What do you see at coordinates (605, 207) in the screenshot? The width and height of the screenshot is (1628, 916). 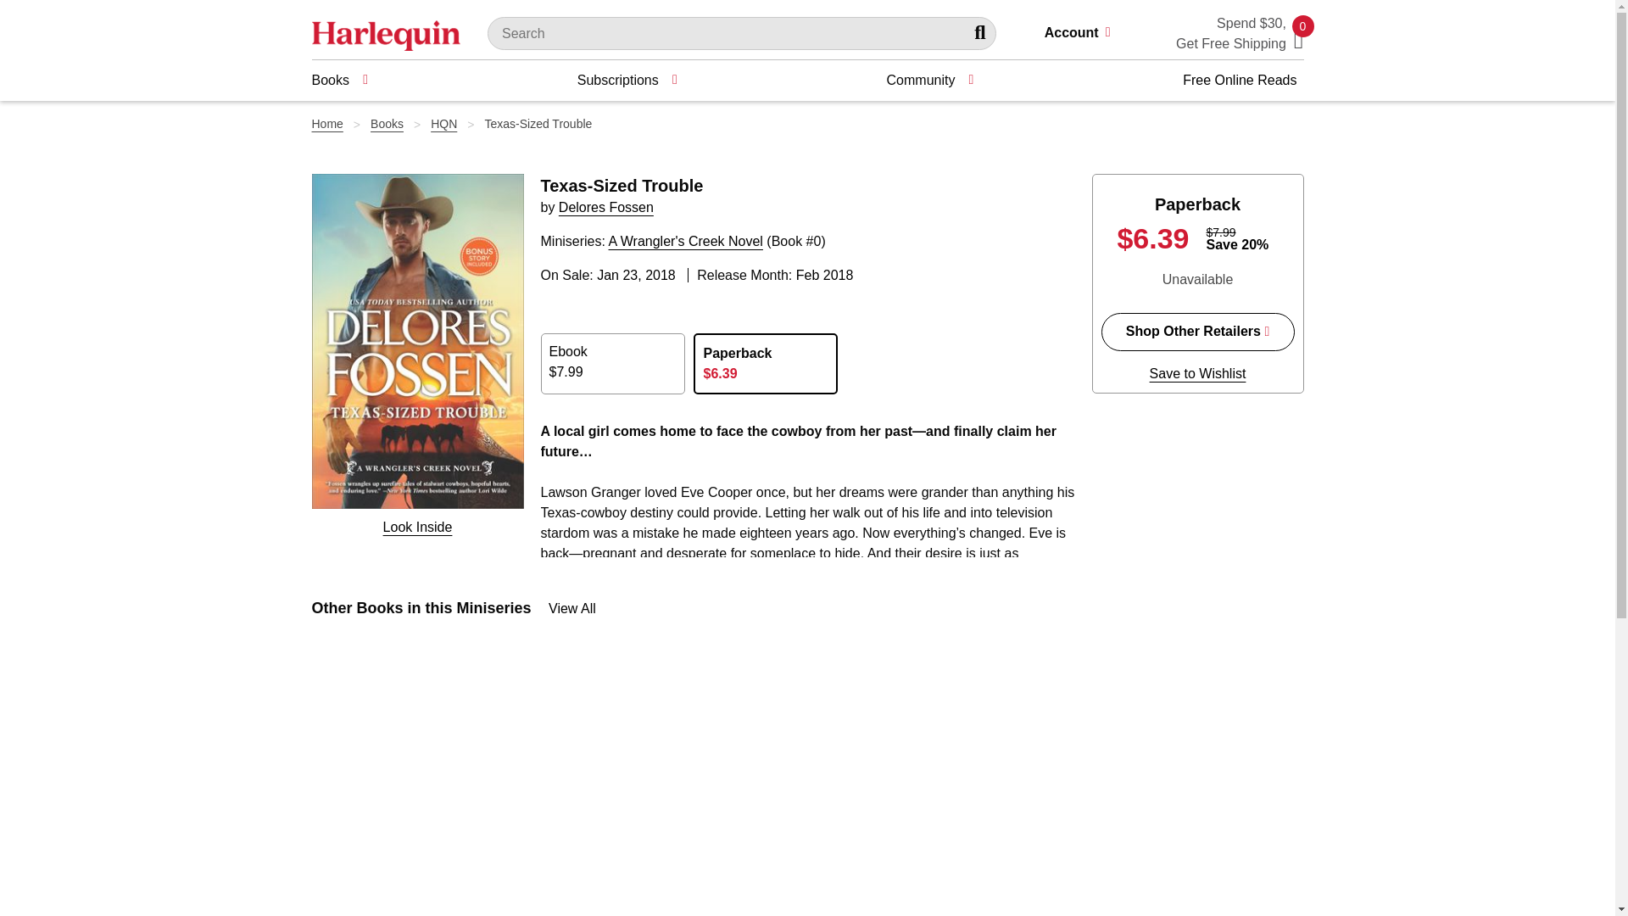 I see `Search for other content by Delores Fossen` at bounding box center [605, 207].